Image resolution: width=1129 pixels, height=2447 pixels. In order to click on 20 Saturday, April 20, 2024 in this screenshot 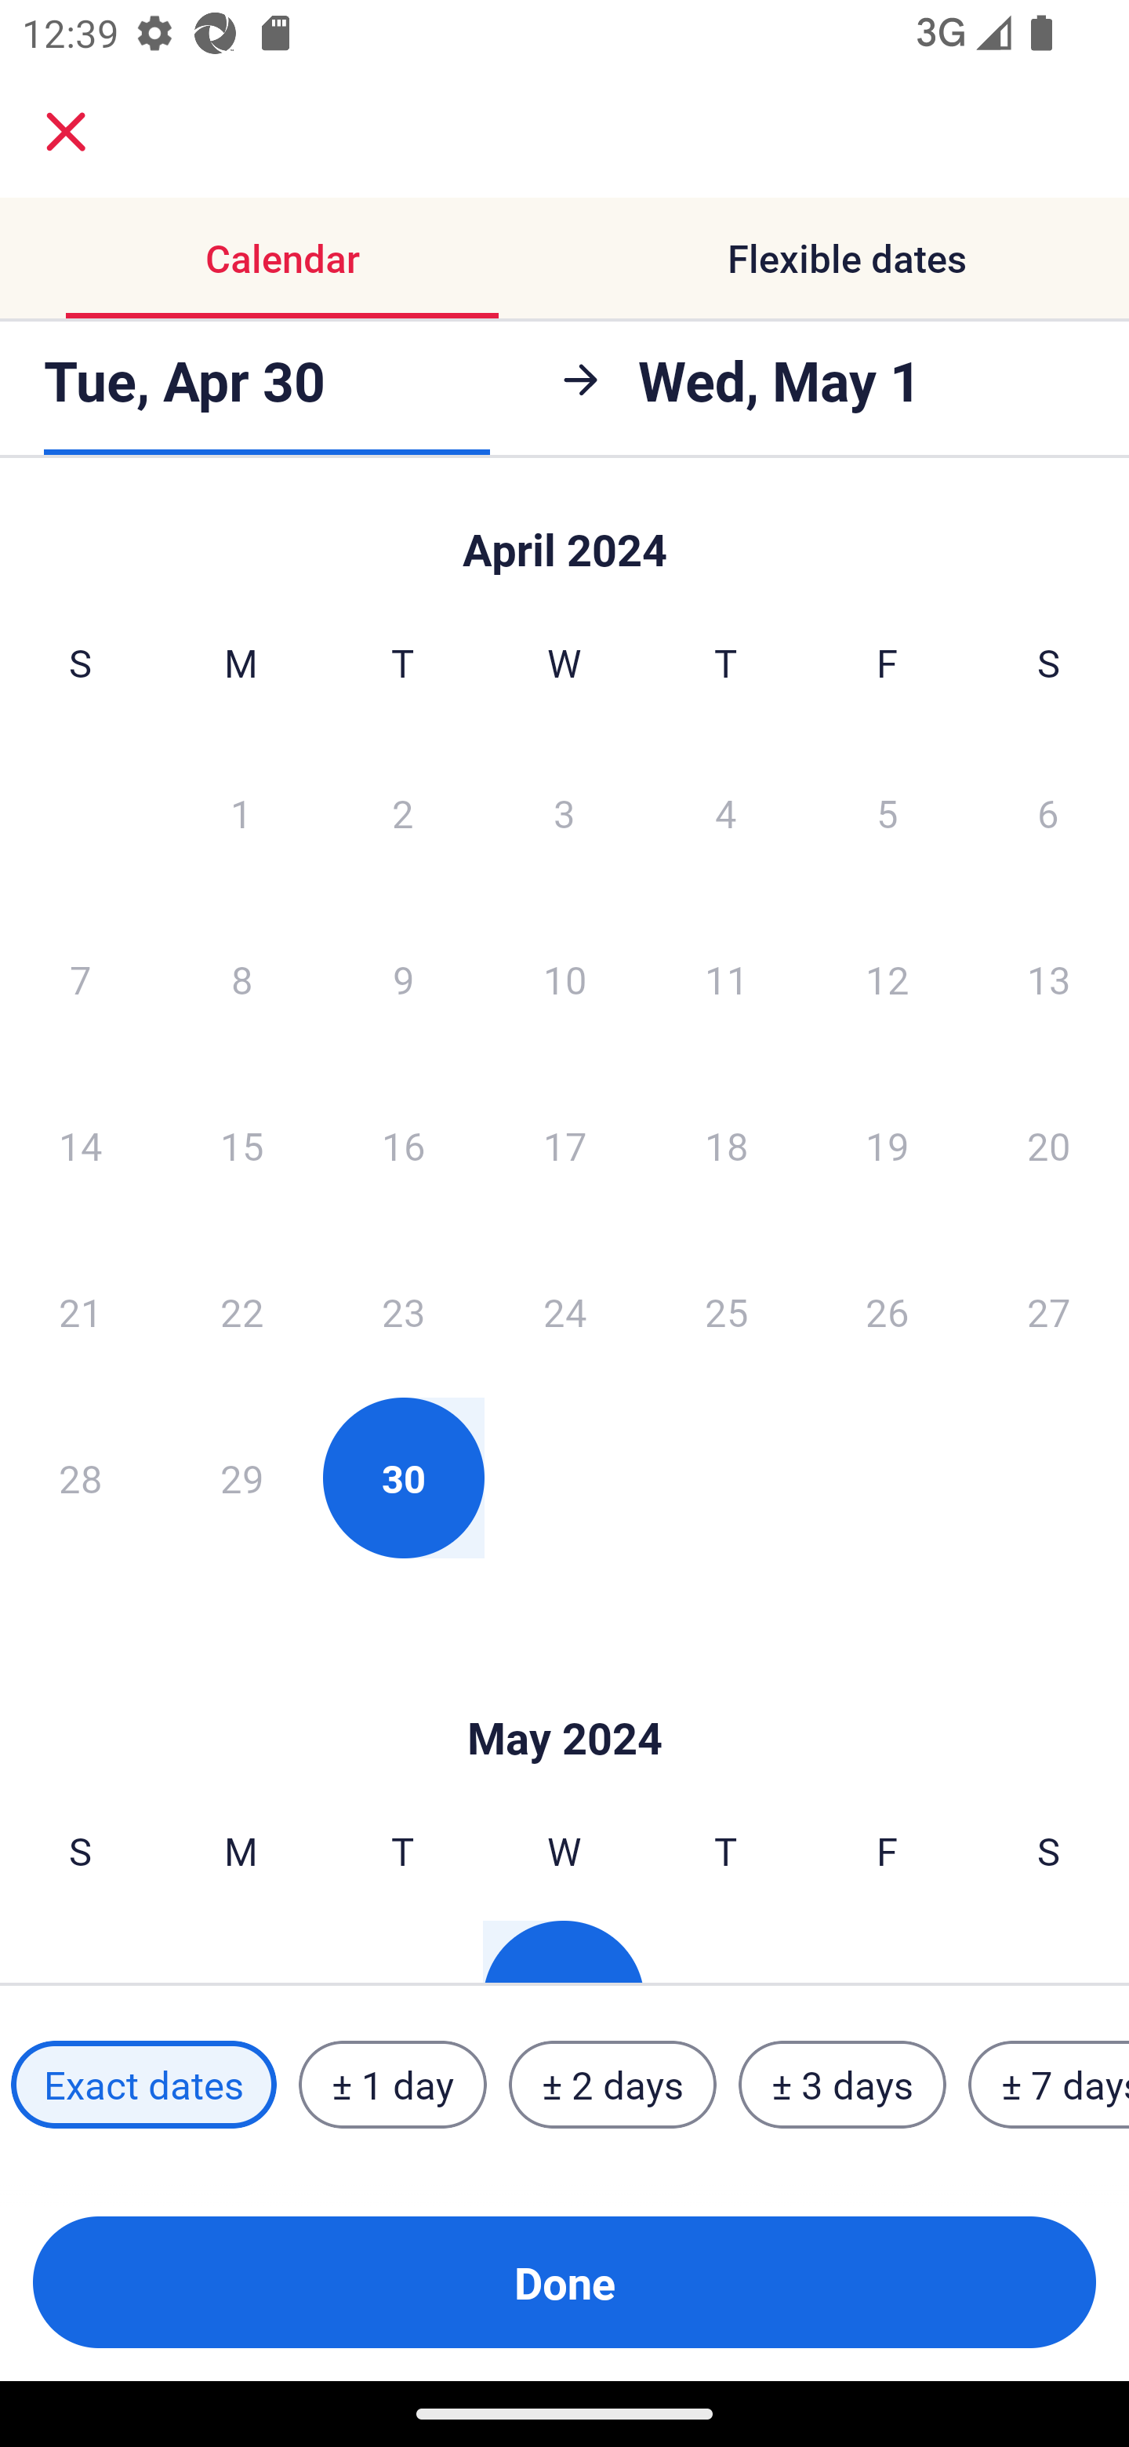, I will do `click(1049, 1145)`.